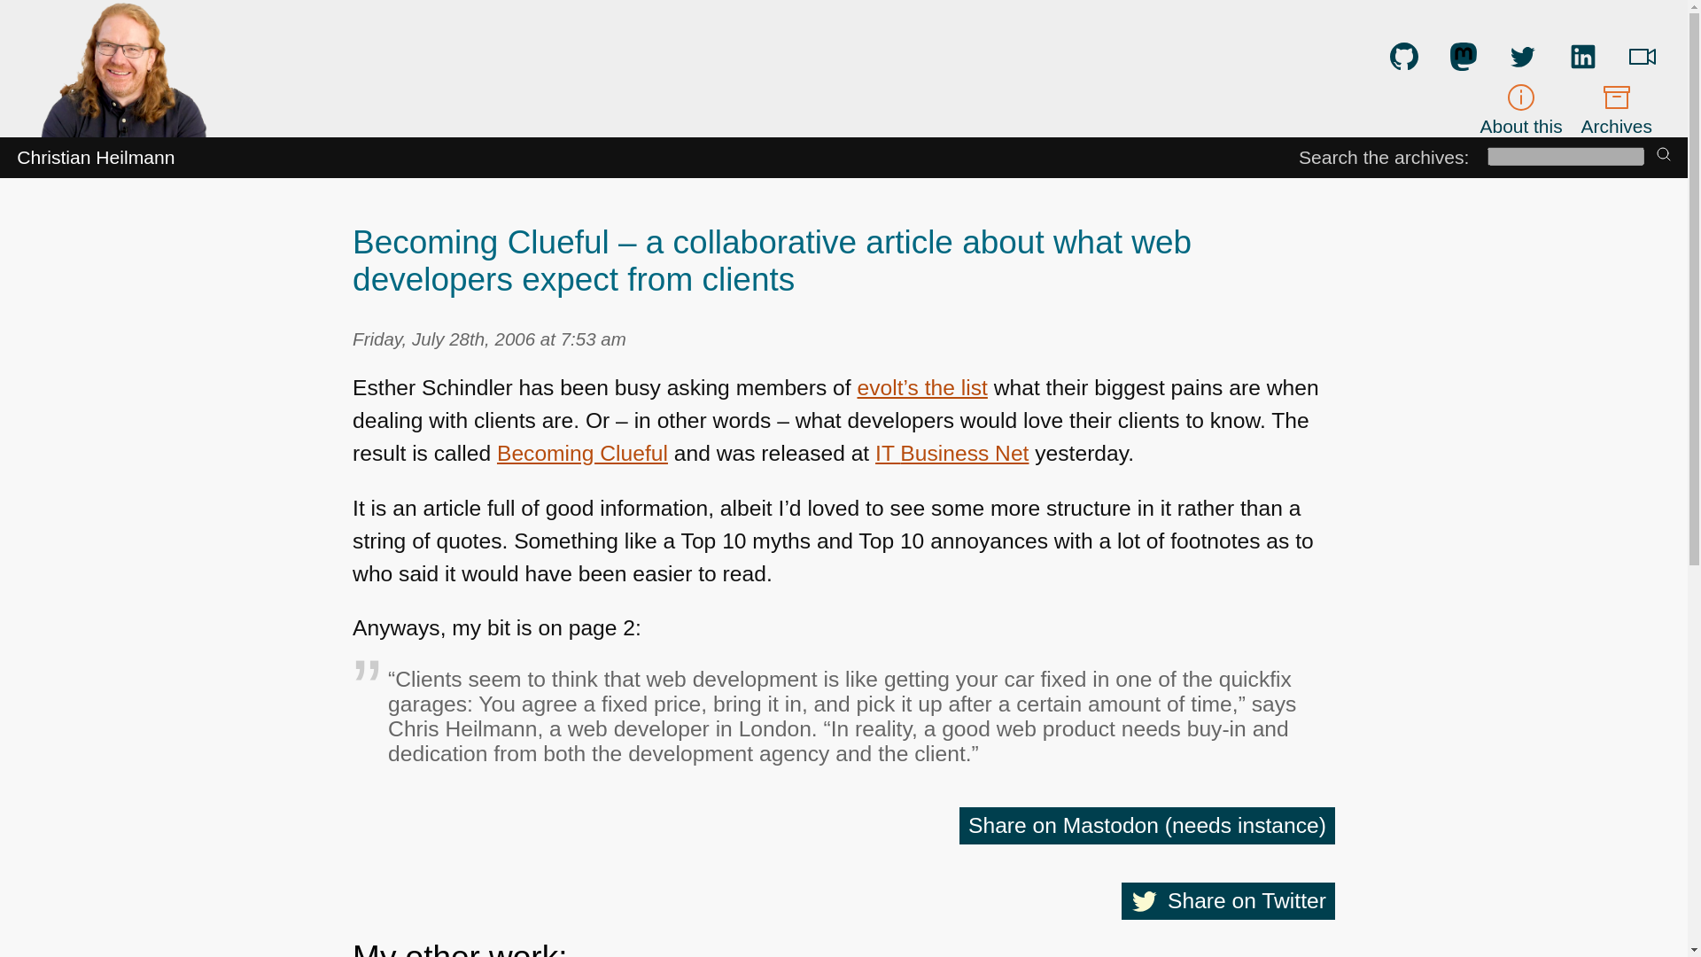 The height and width of the screenshot is (957, 1701). Describe the element at coordinates (1643, 56) in the screenshot. I see `Chris Heilmann on YouTube` at that location.